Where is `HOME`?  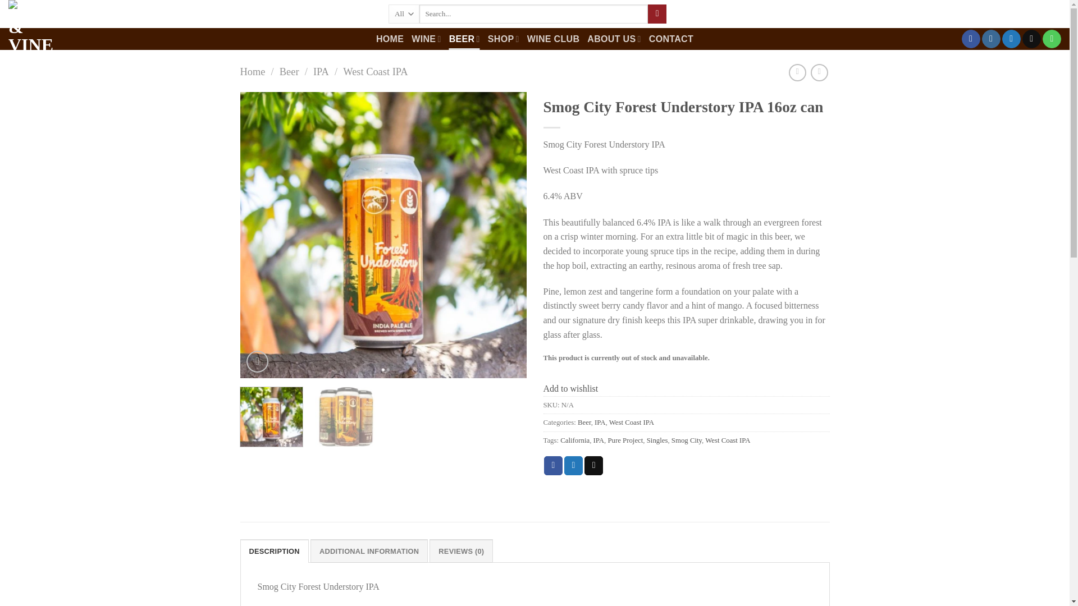 HOME is located at coordinates (390, 39).